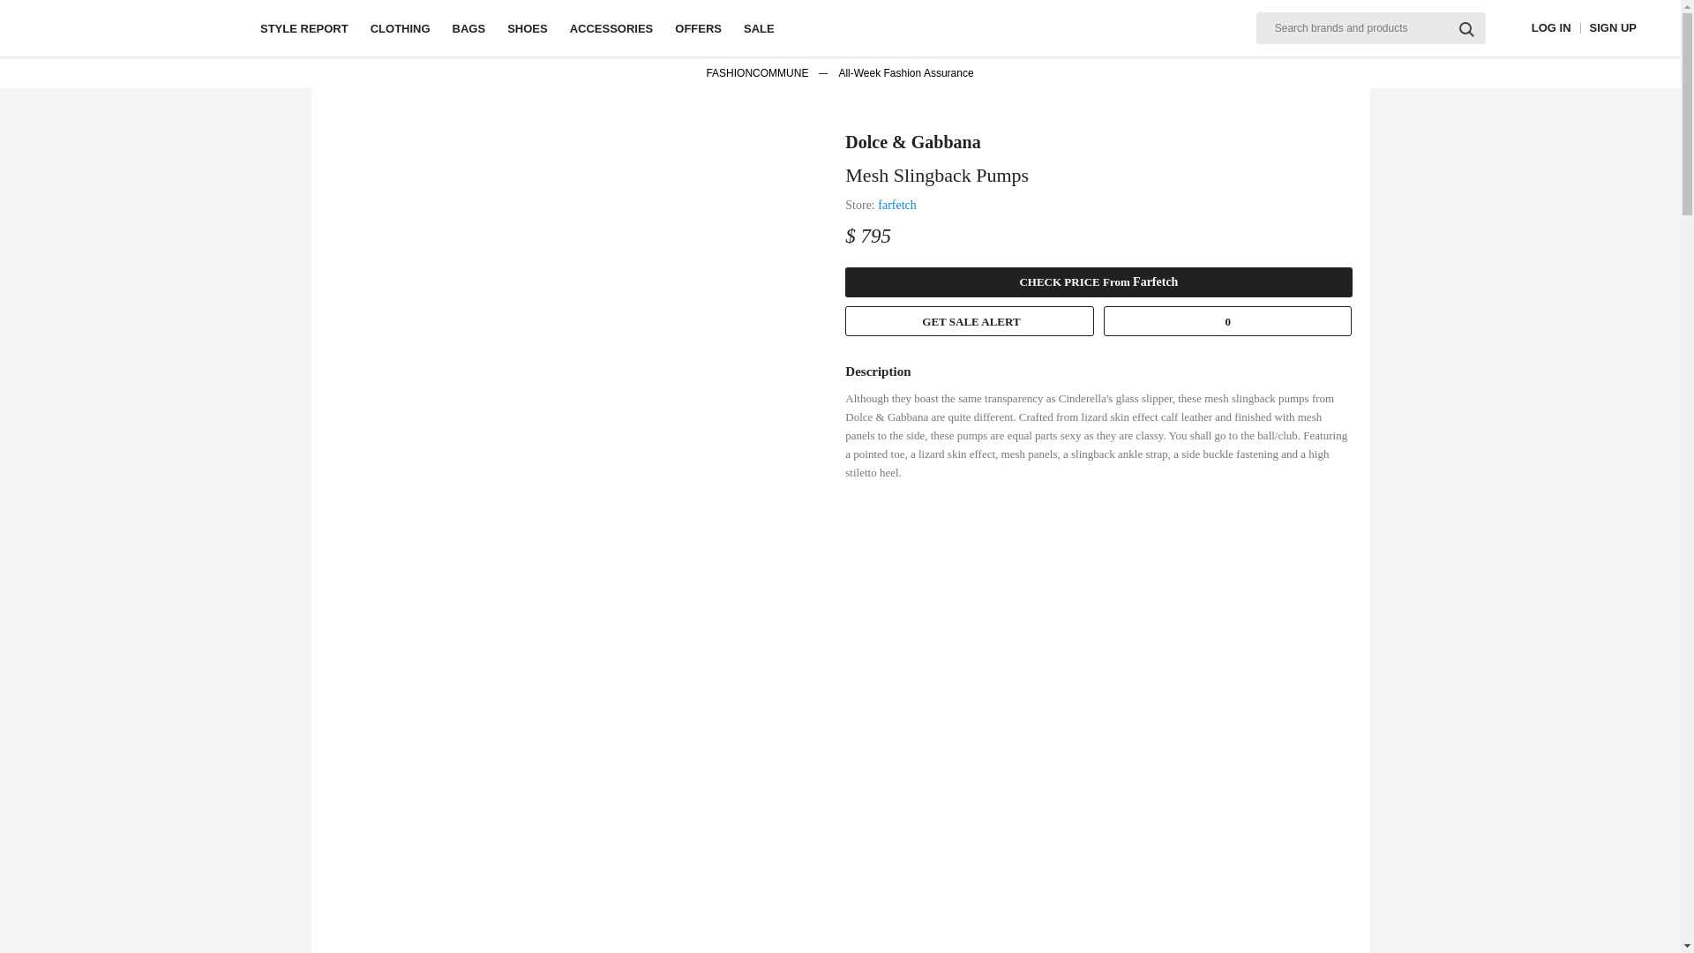 This screenshot has height=953, width=1694. Describe the element at coordinates (611, 28) in the screenshot. I see `ACCESSORIES` at that location.